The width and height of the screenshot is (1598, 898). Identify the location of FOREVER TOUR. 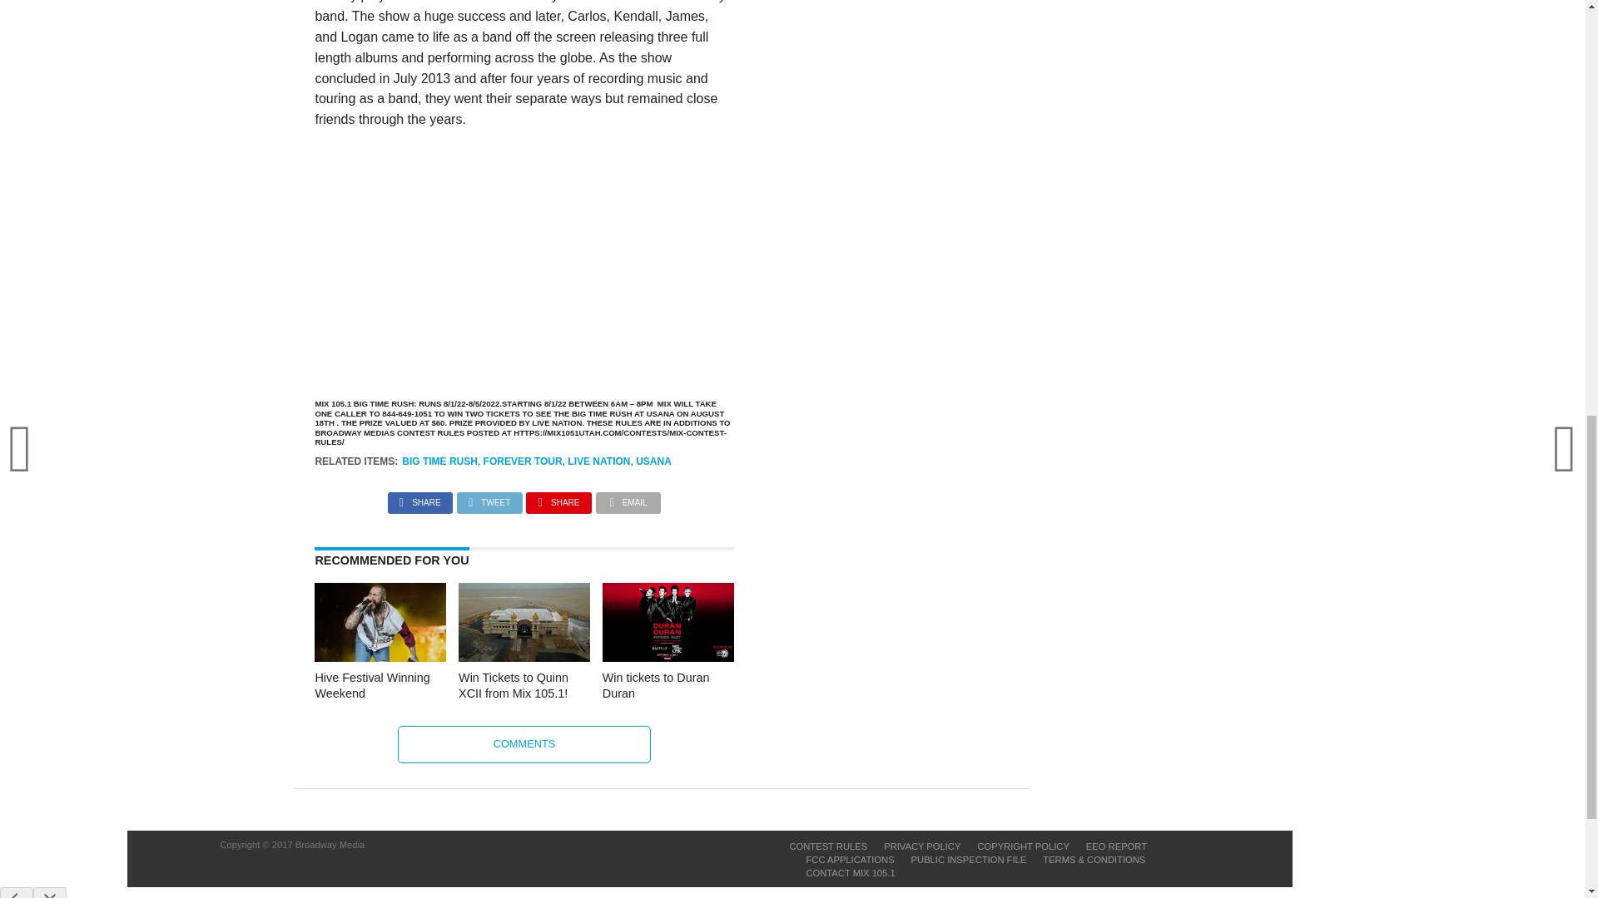
(523, 461).